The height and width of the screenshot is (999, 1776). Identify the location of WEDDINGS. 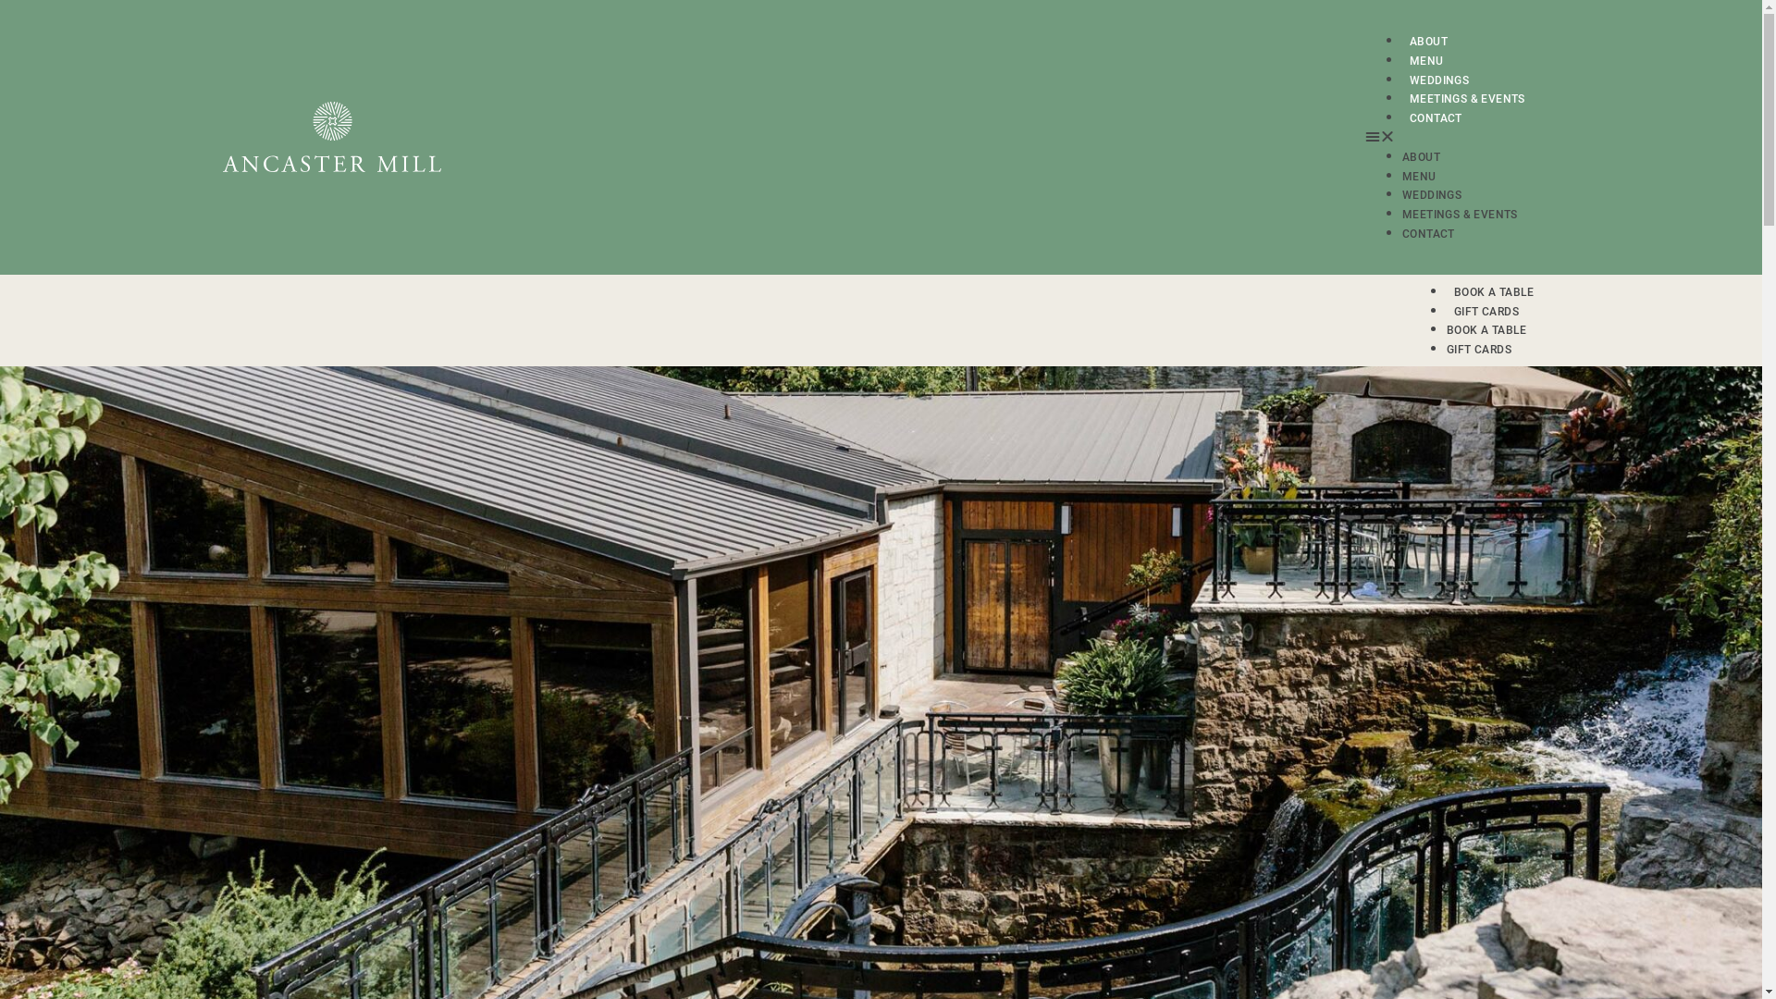
(1439, 80).